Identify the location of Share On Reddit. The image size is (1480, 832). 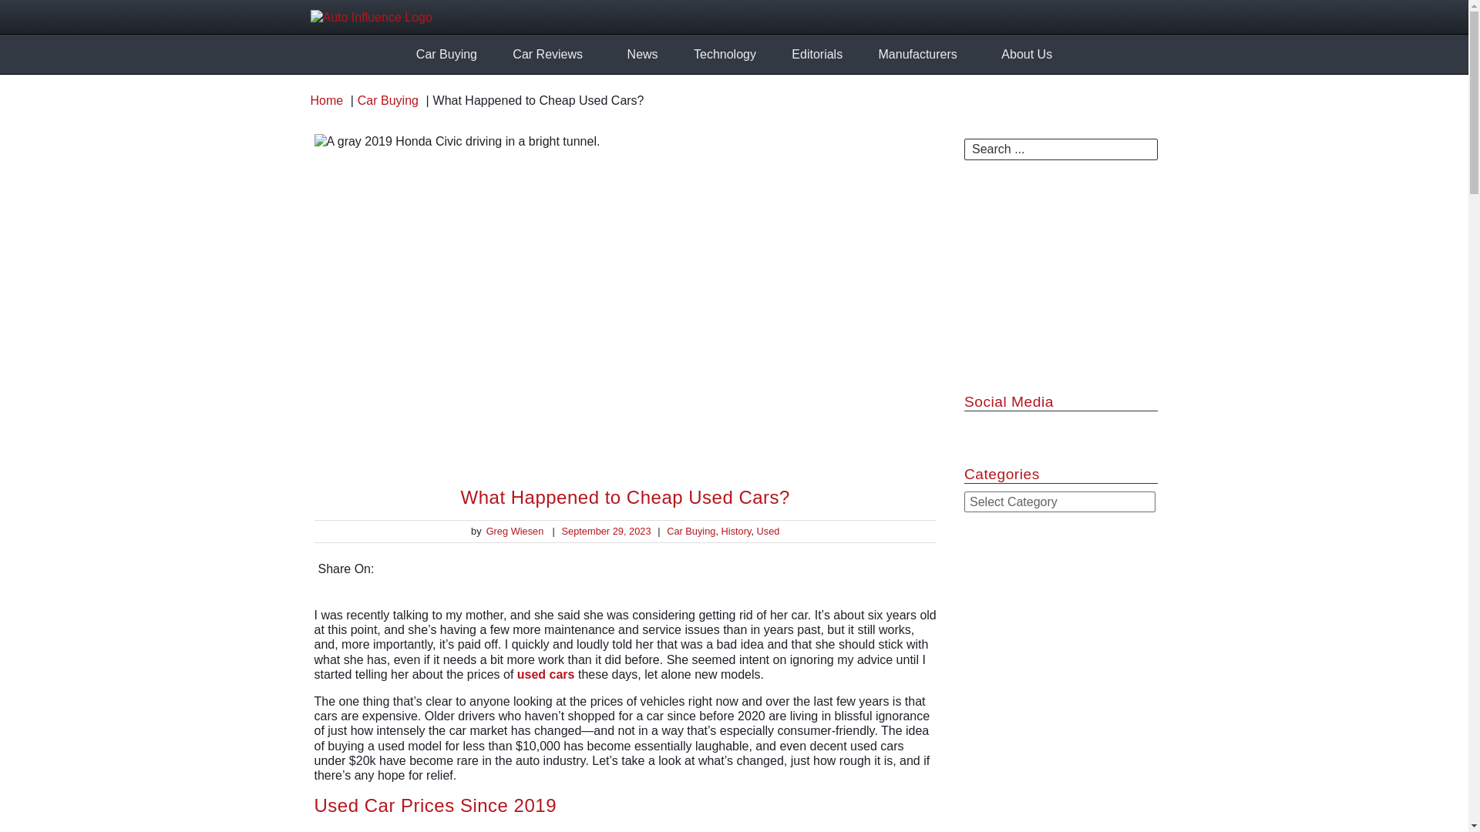
(856, 567).